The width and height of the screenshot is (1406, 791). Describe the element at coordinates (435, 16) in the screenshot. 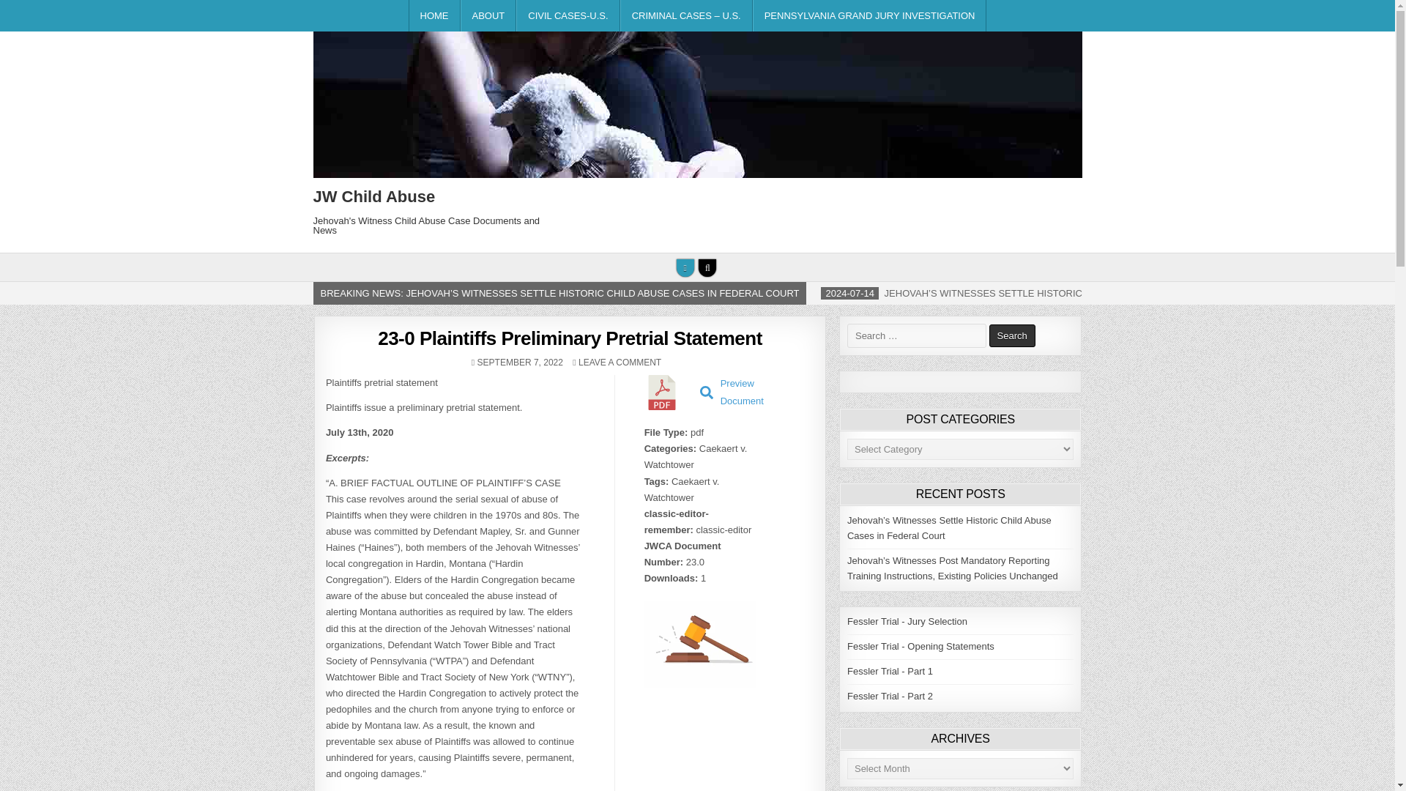

I see `HOME` at that location.